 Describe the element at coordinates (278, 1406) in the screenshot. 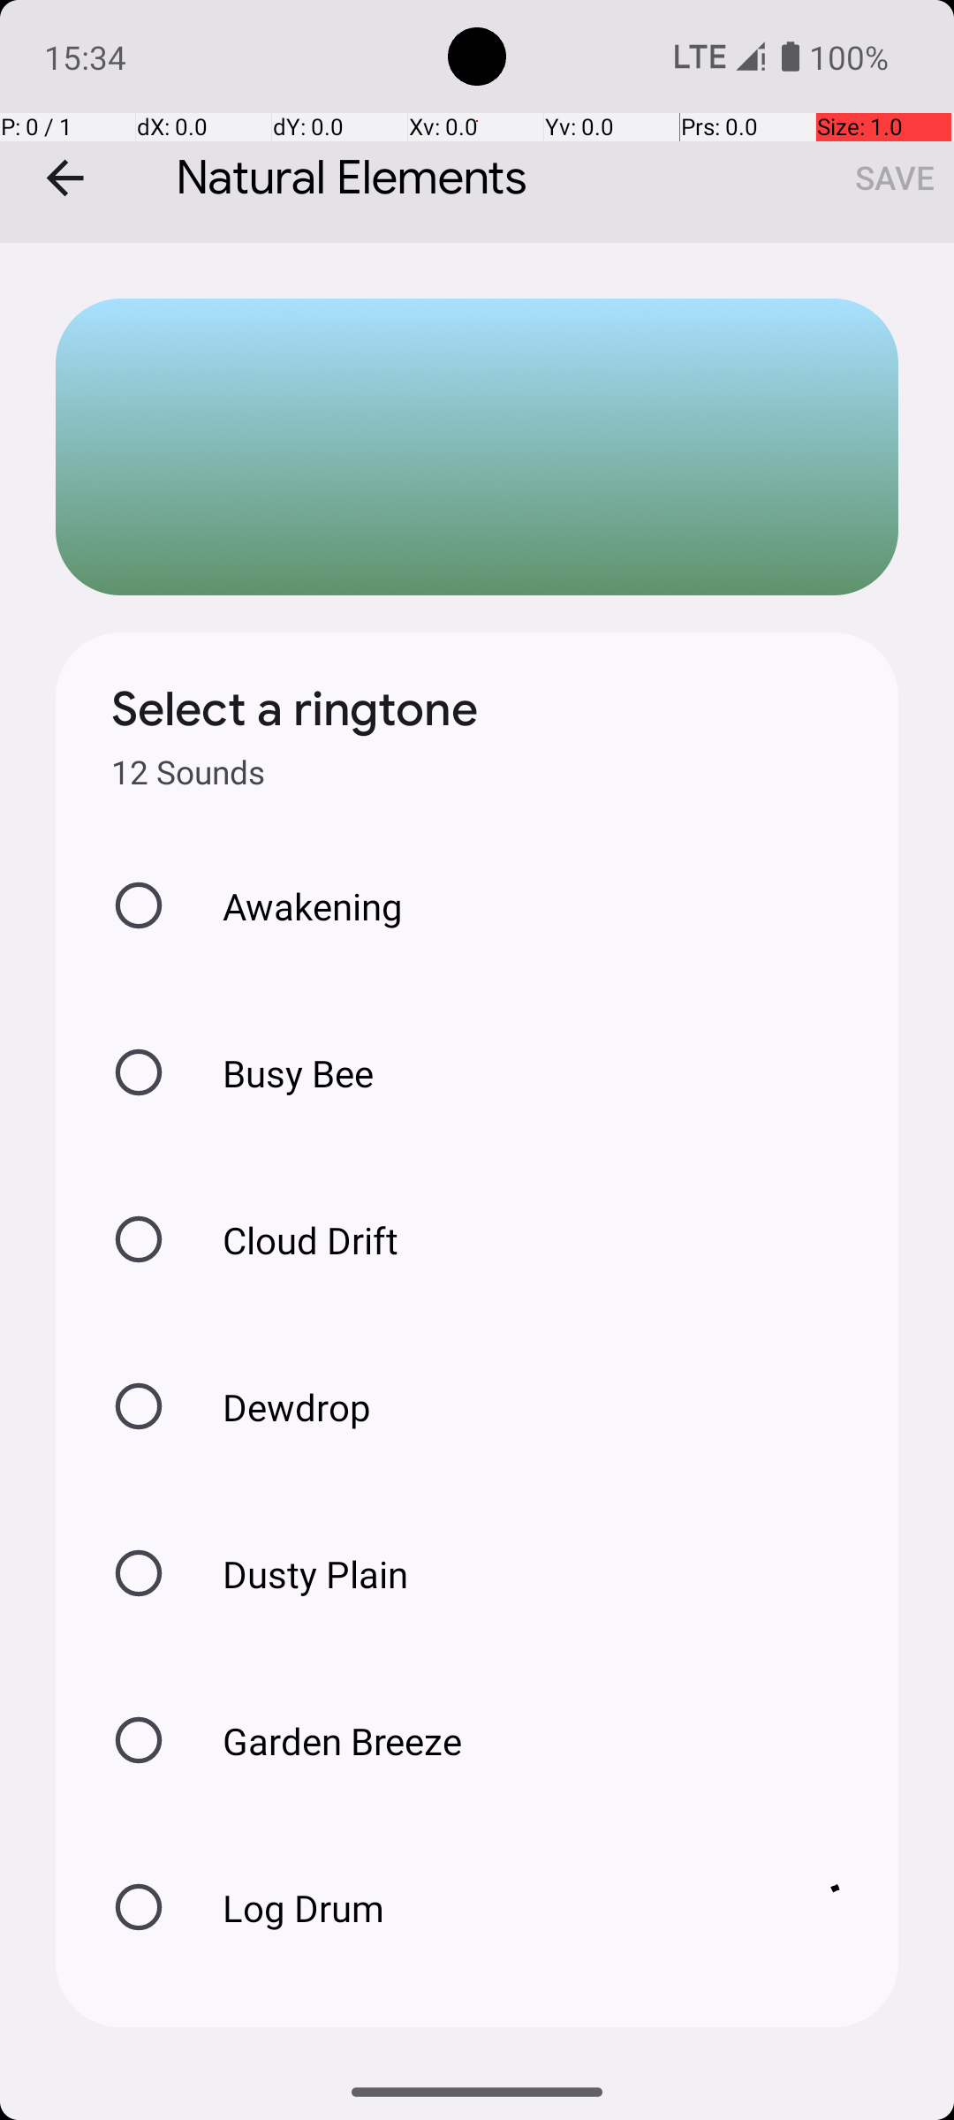

I see `Dewdrop` at that location.